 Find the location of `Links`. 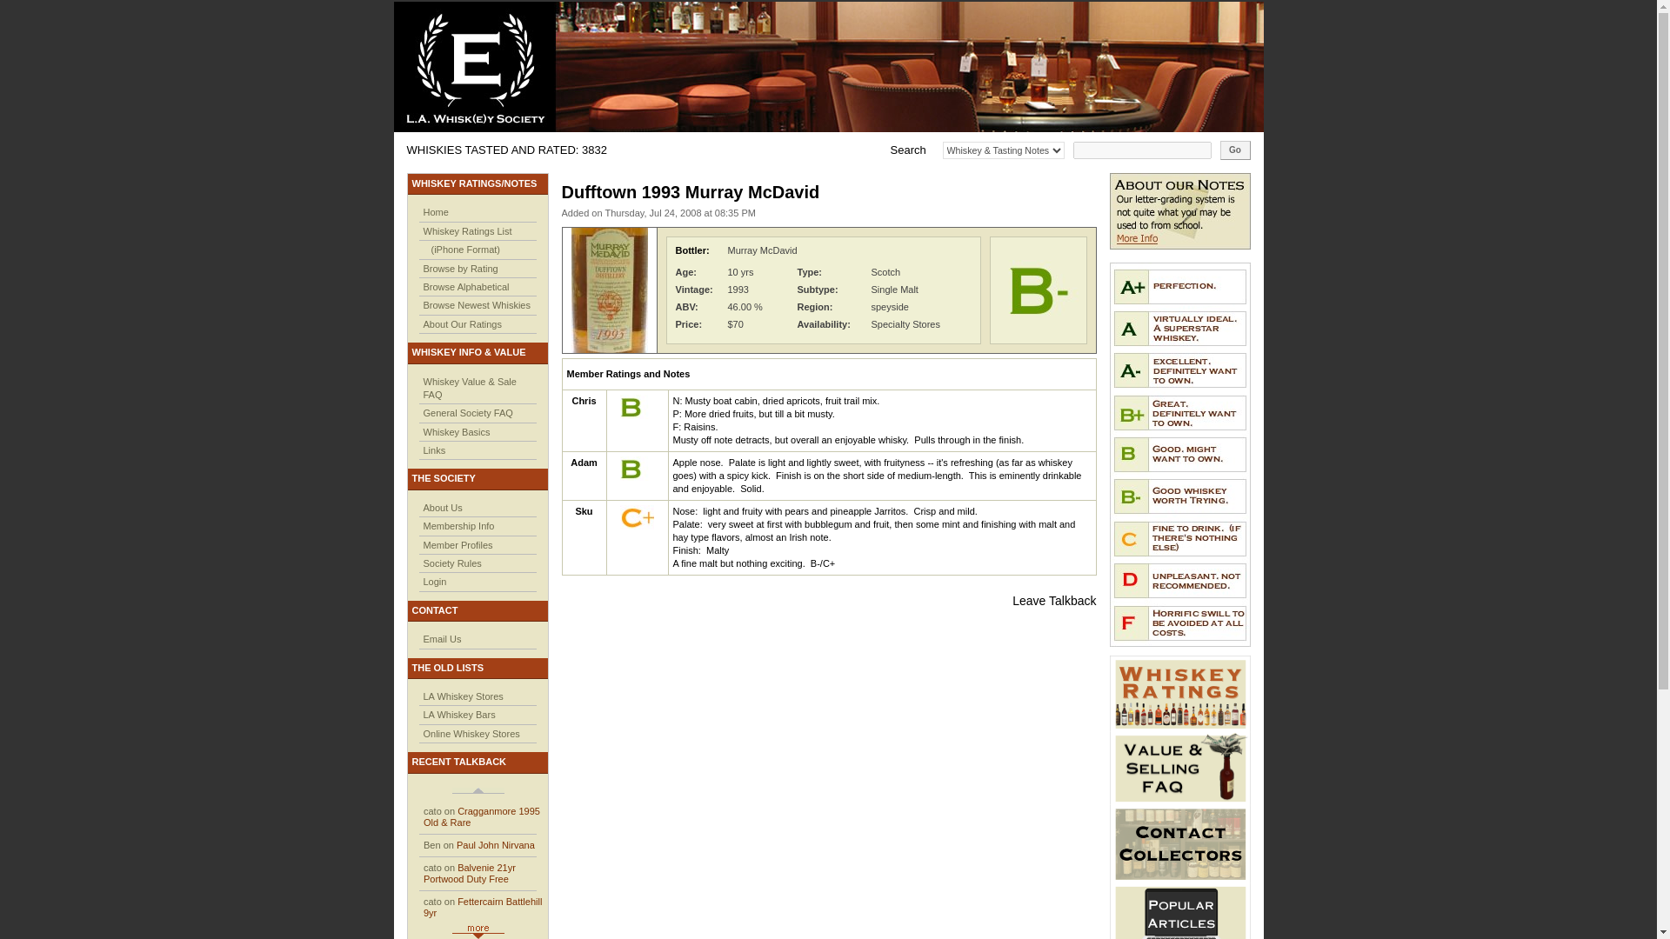

Links is located at coordinates (433, 450).